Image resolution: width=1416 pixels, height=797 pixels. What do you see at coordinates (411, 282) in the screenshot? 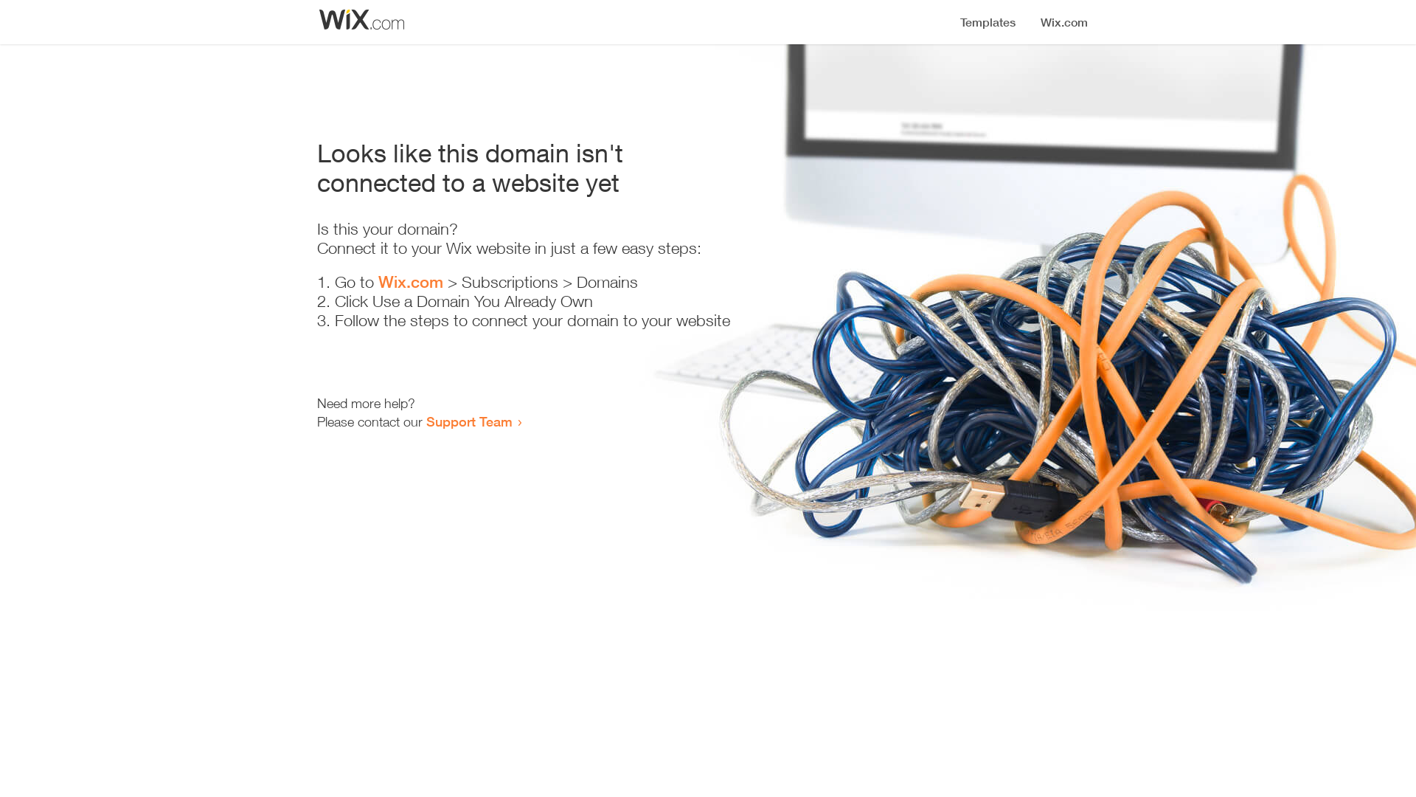
I see `Wix.com` at bounding box center [411, 282].